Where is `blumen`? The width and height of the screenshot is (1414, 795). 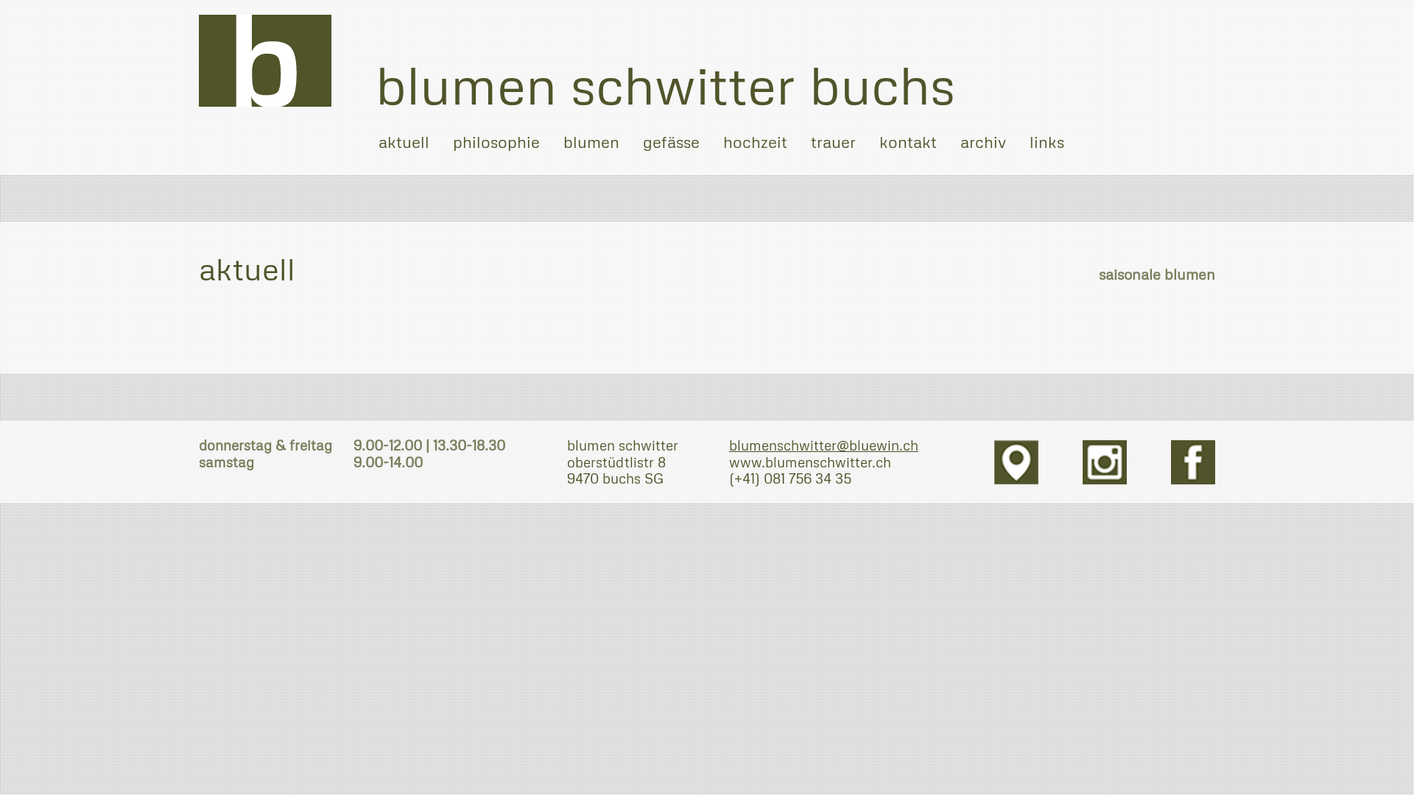 blumen is located at coordinates (591, 141).